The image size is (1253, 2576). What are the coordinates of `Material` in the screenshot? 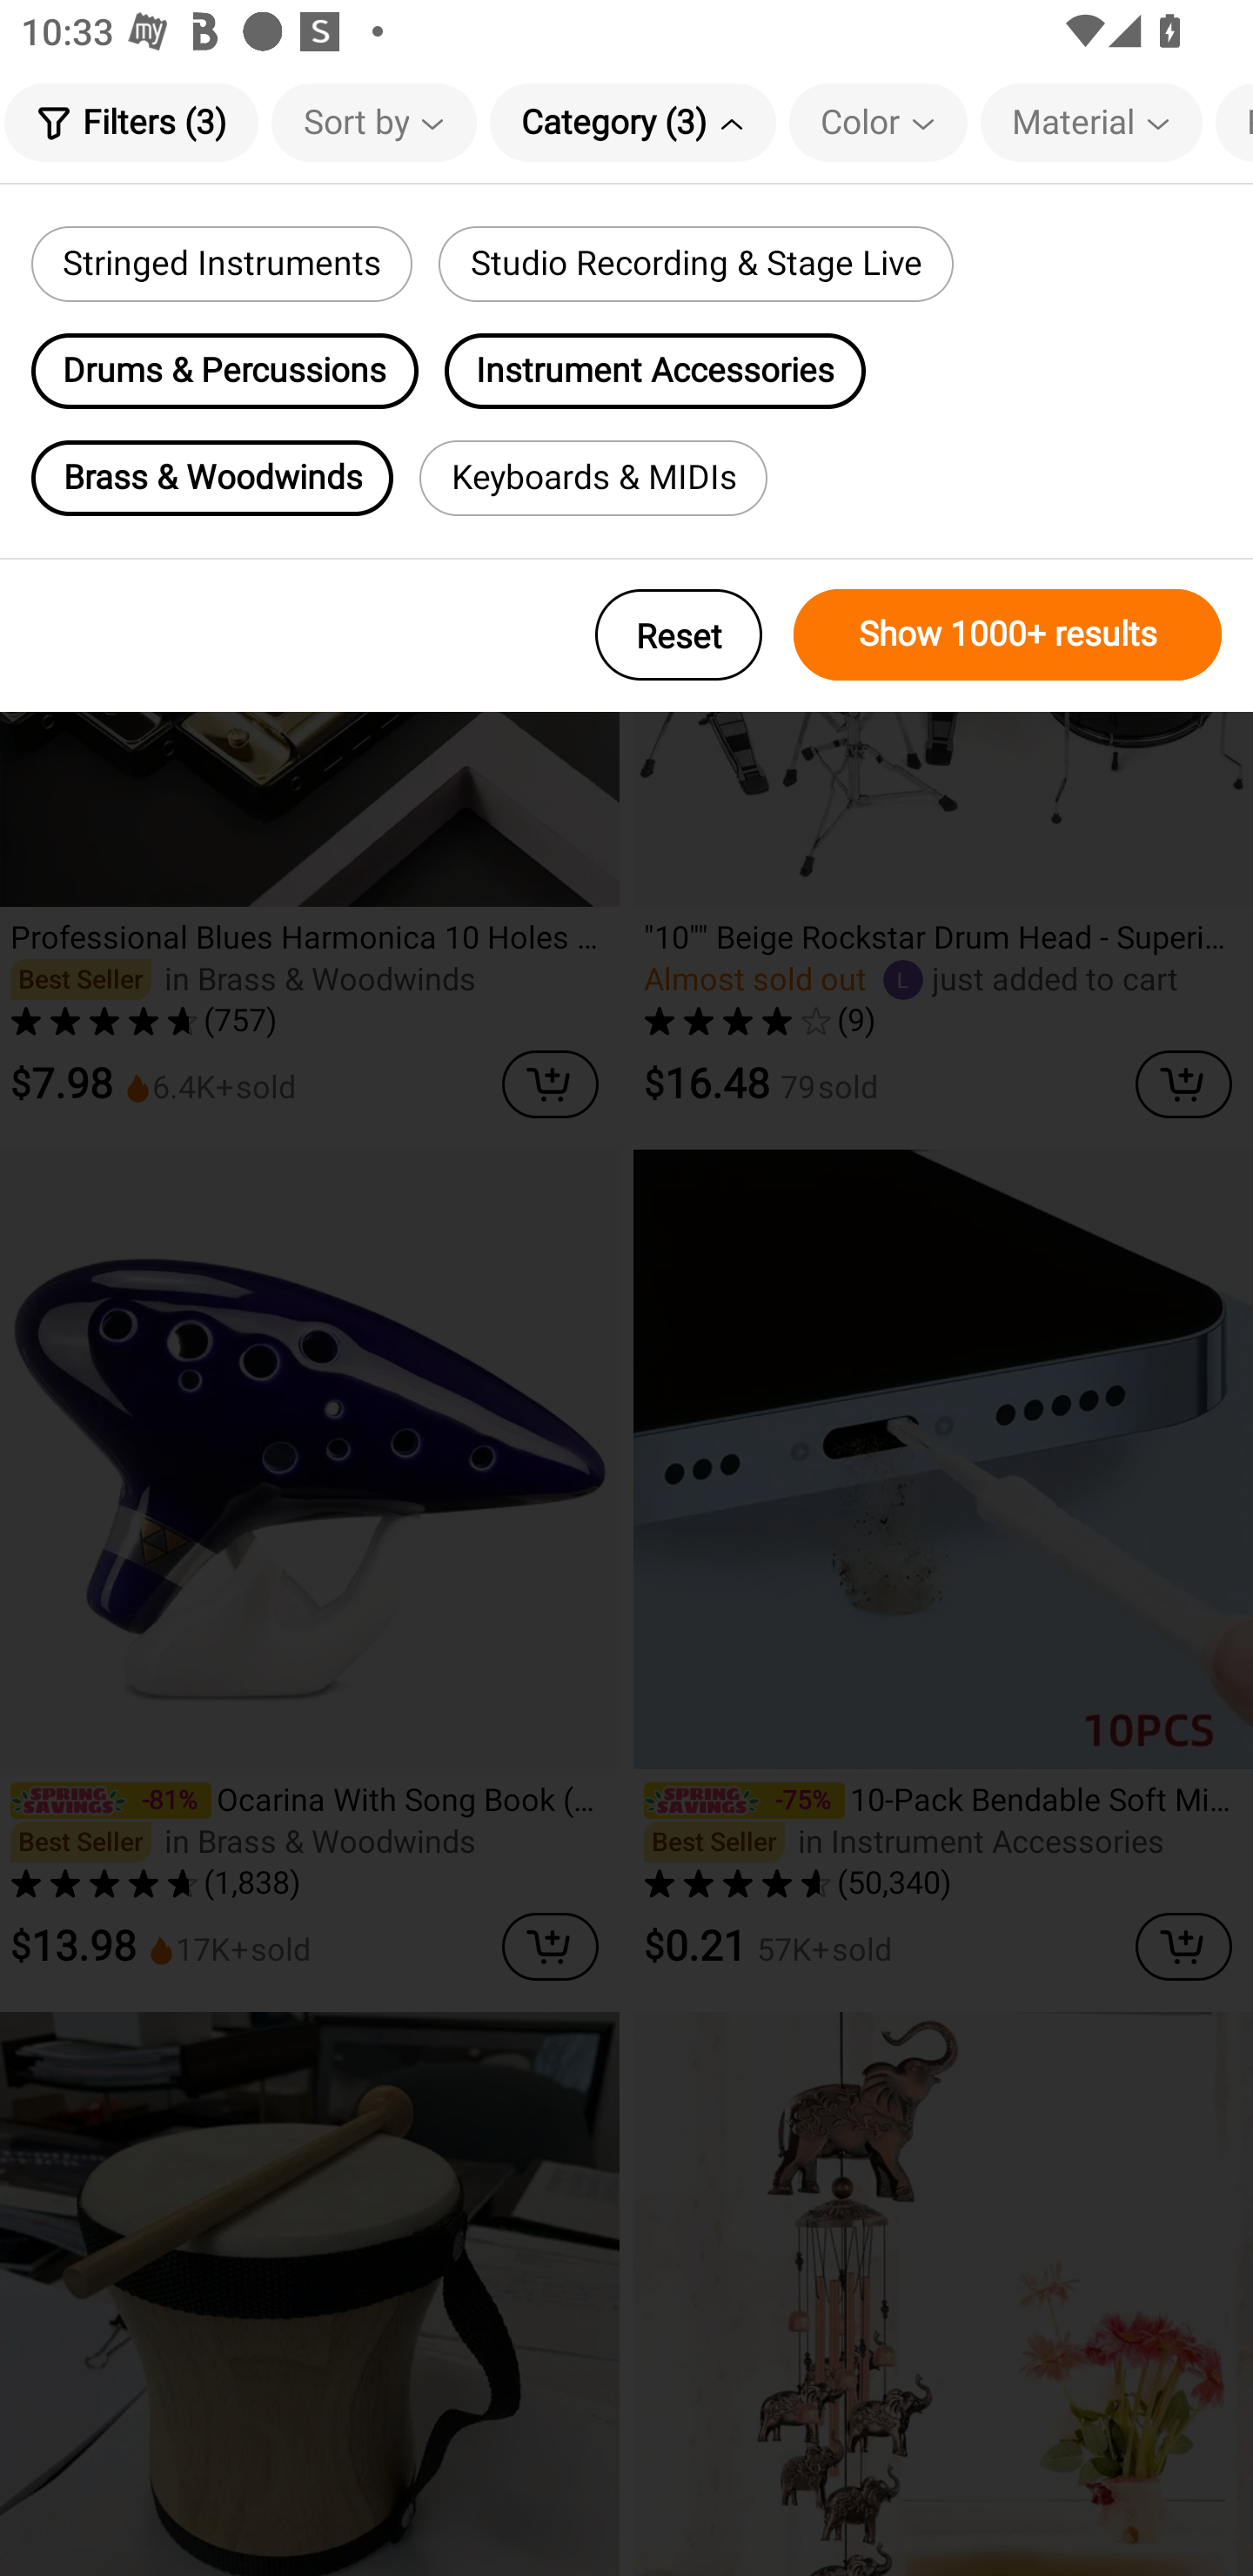 It's located at (1091, 122).